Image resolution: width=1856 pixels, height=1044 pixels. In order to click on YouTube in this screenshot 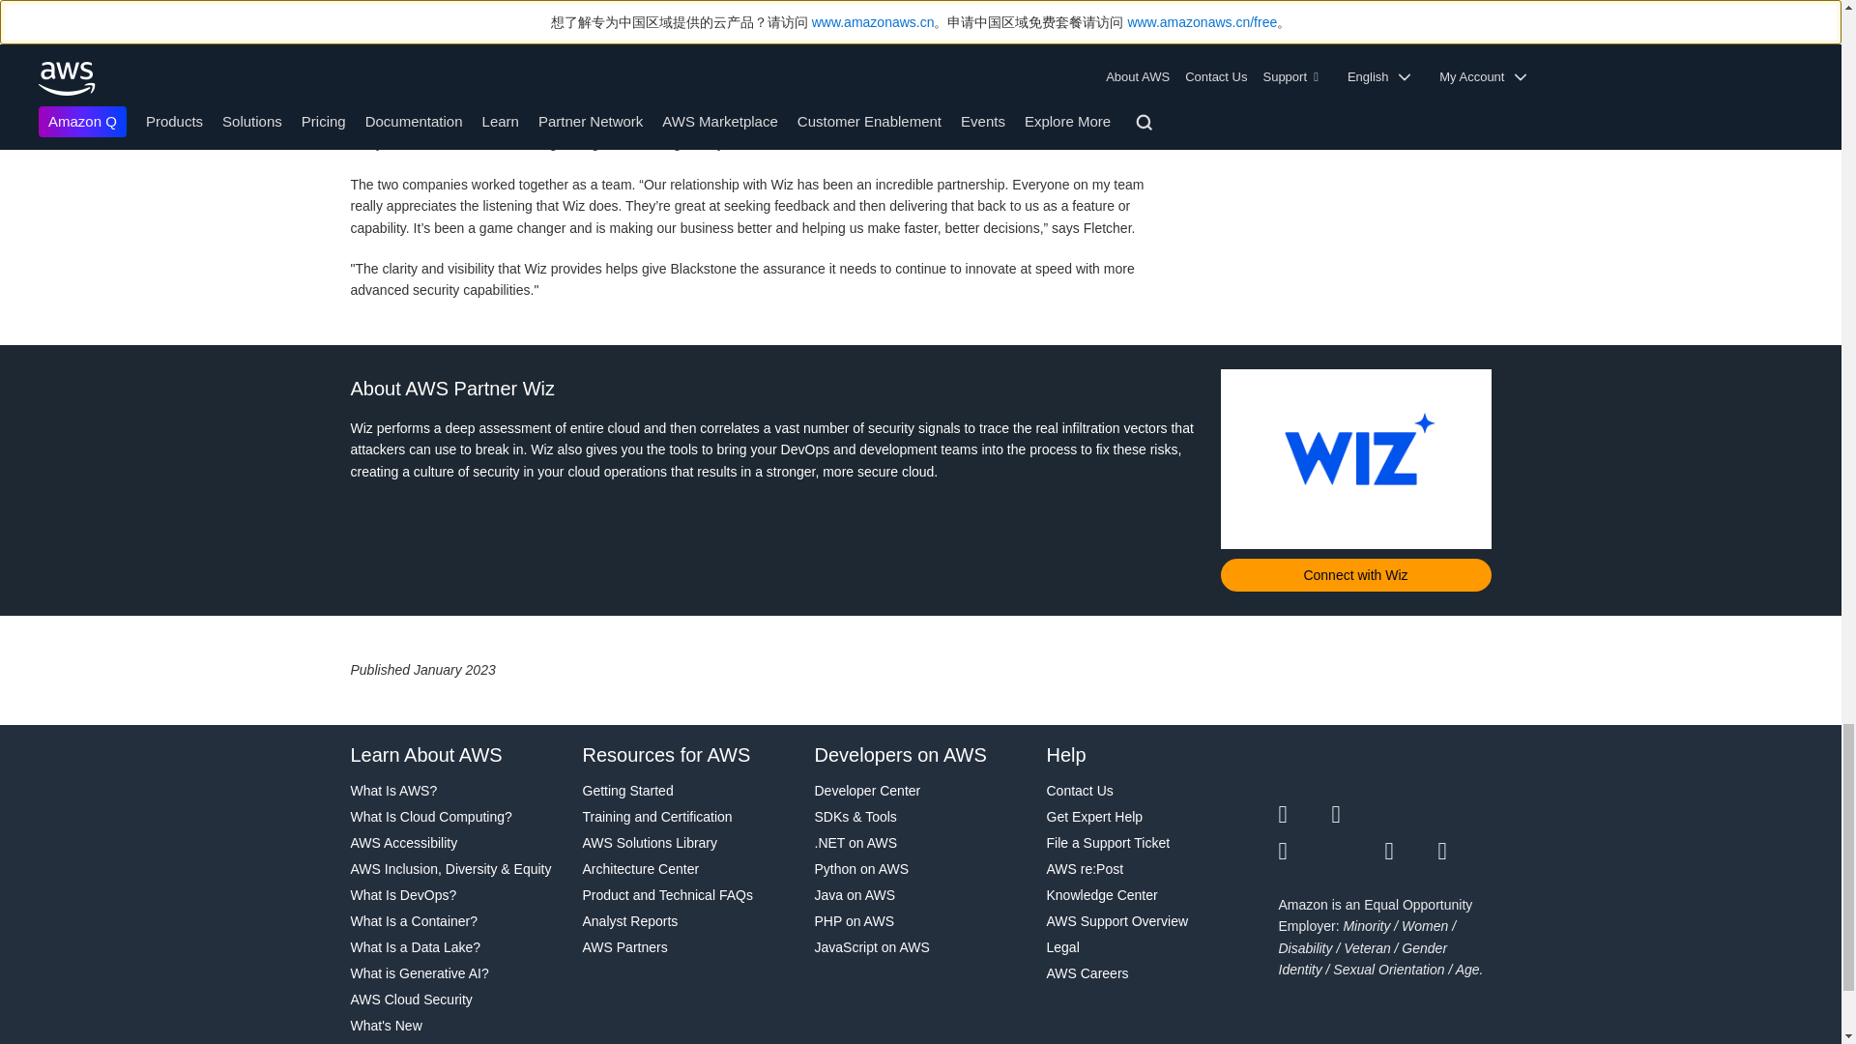, I will do `click(1358, 852)`.